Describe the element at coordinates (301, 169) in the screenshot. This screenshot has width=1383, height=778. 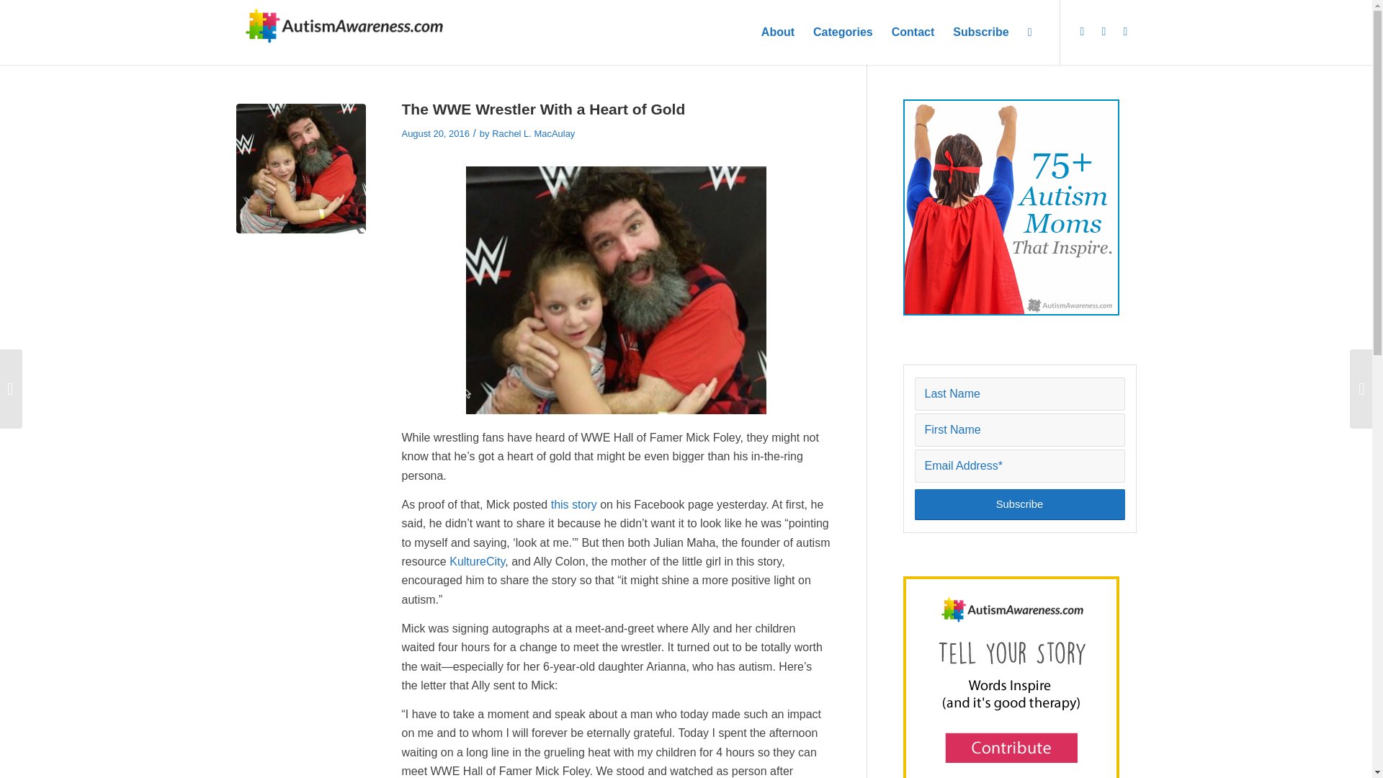
I see `Mick Foley` at that location.